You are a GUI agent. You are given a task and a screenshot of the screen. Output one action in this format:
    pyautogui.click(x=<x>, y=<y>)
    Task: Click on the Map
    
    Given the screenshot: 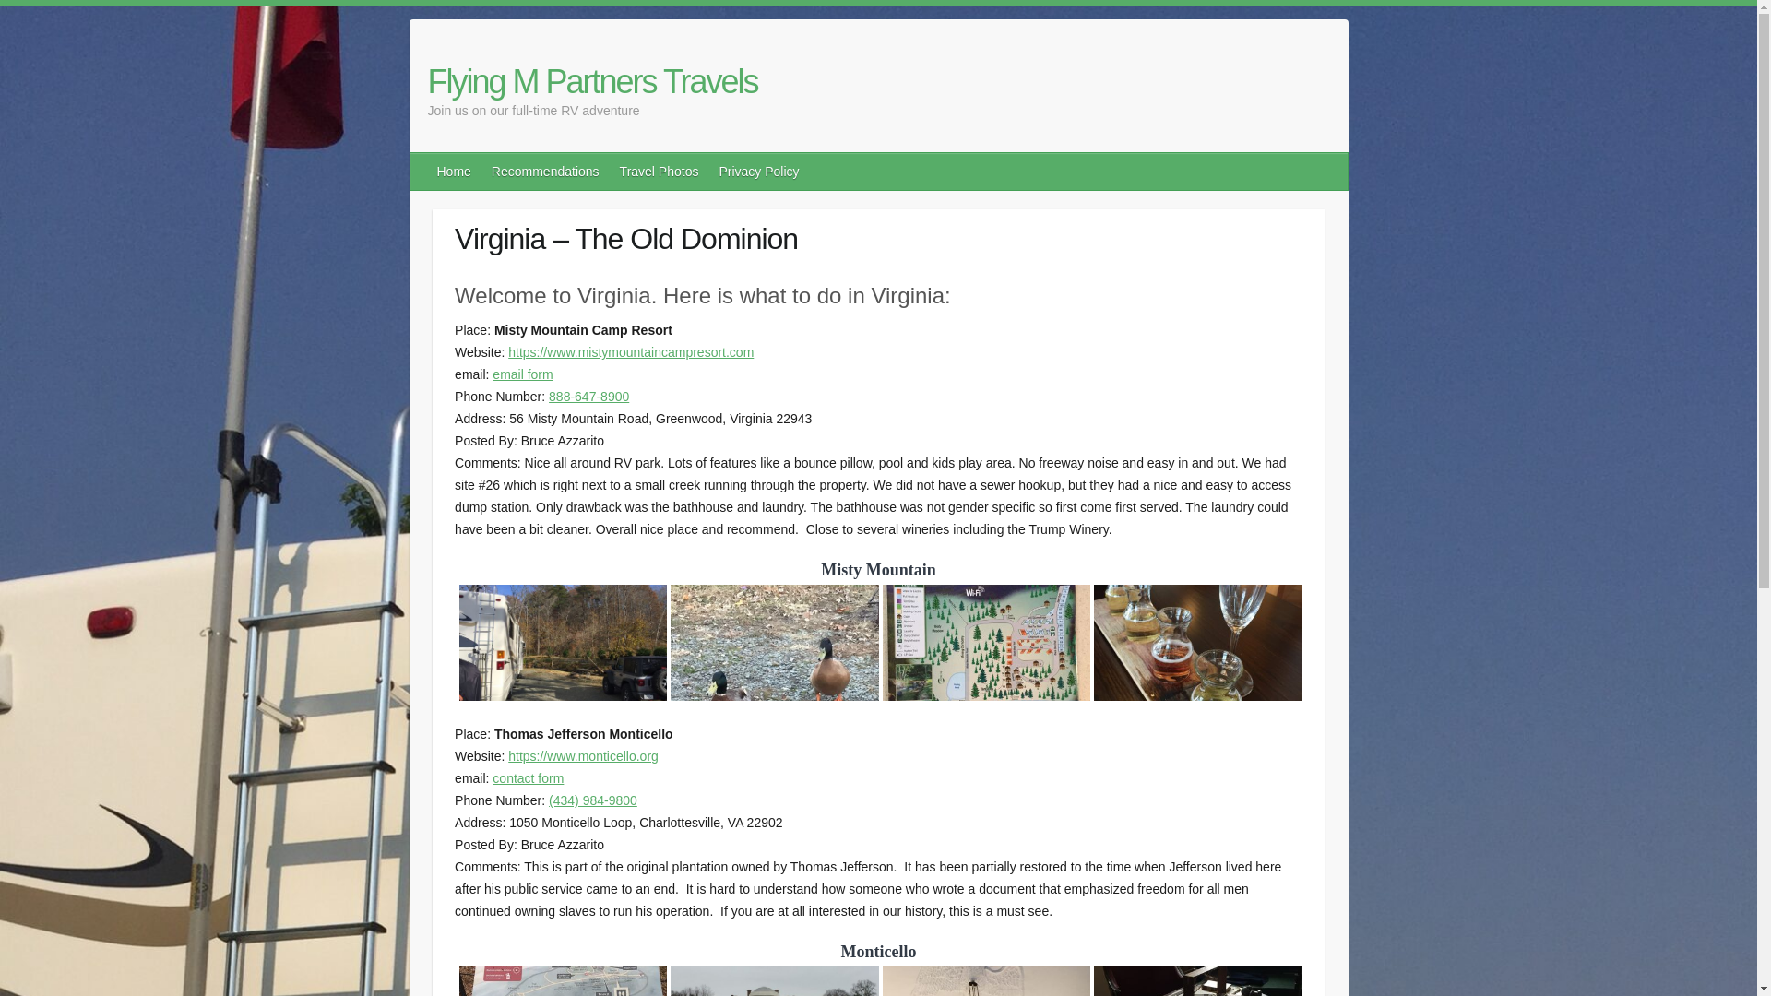 What is the action you would take?
    pyautogui.click(x=563, y=941)
    